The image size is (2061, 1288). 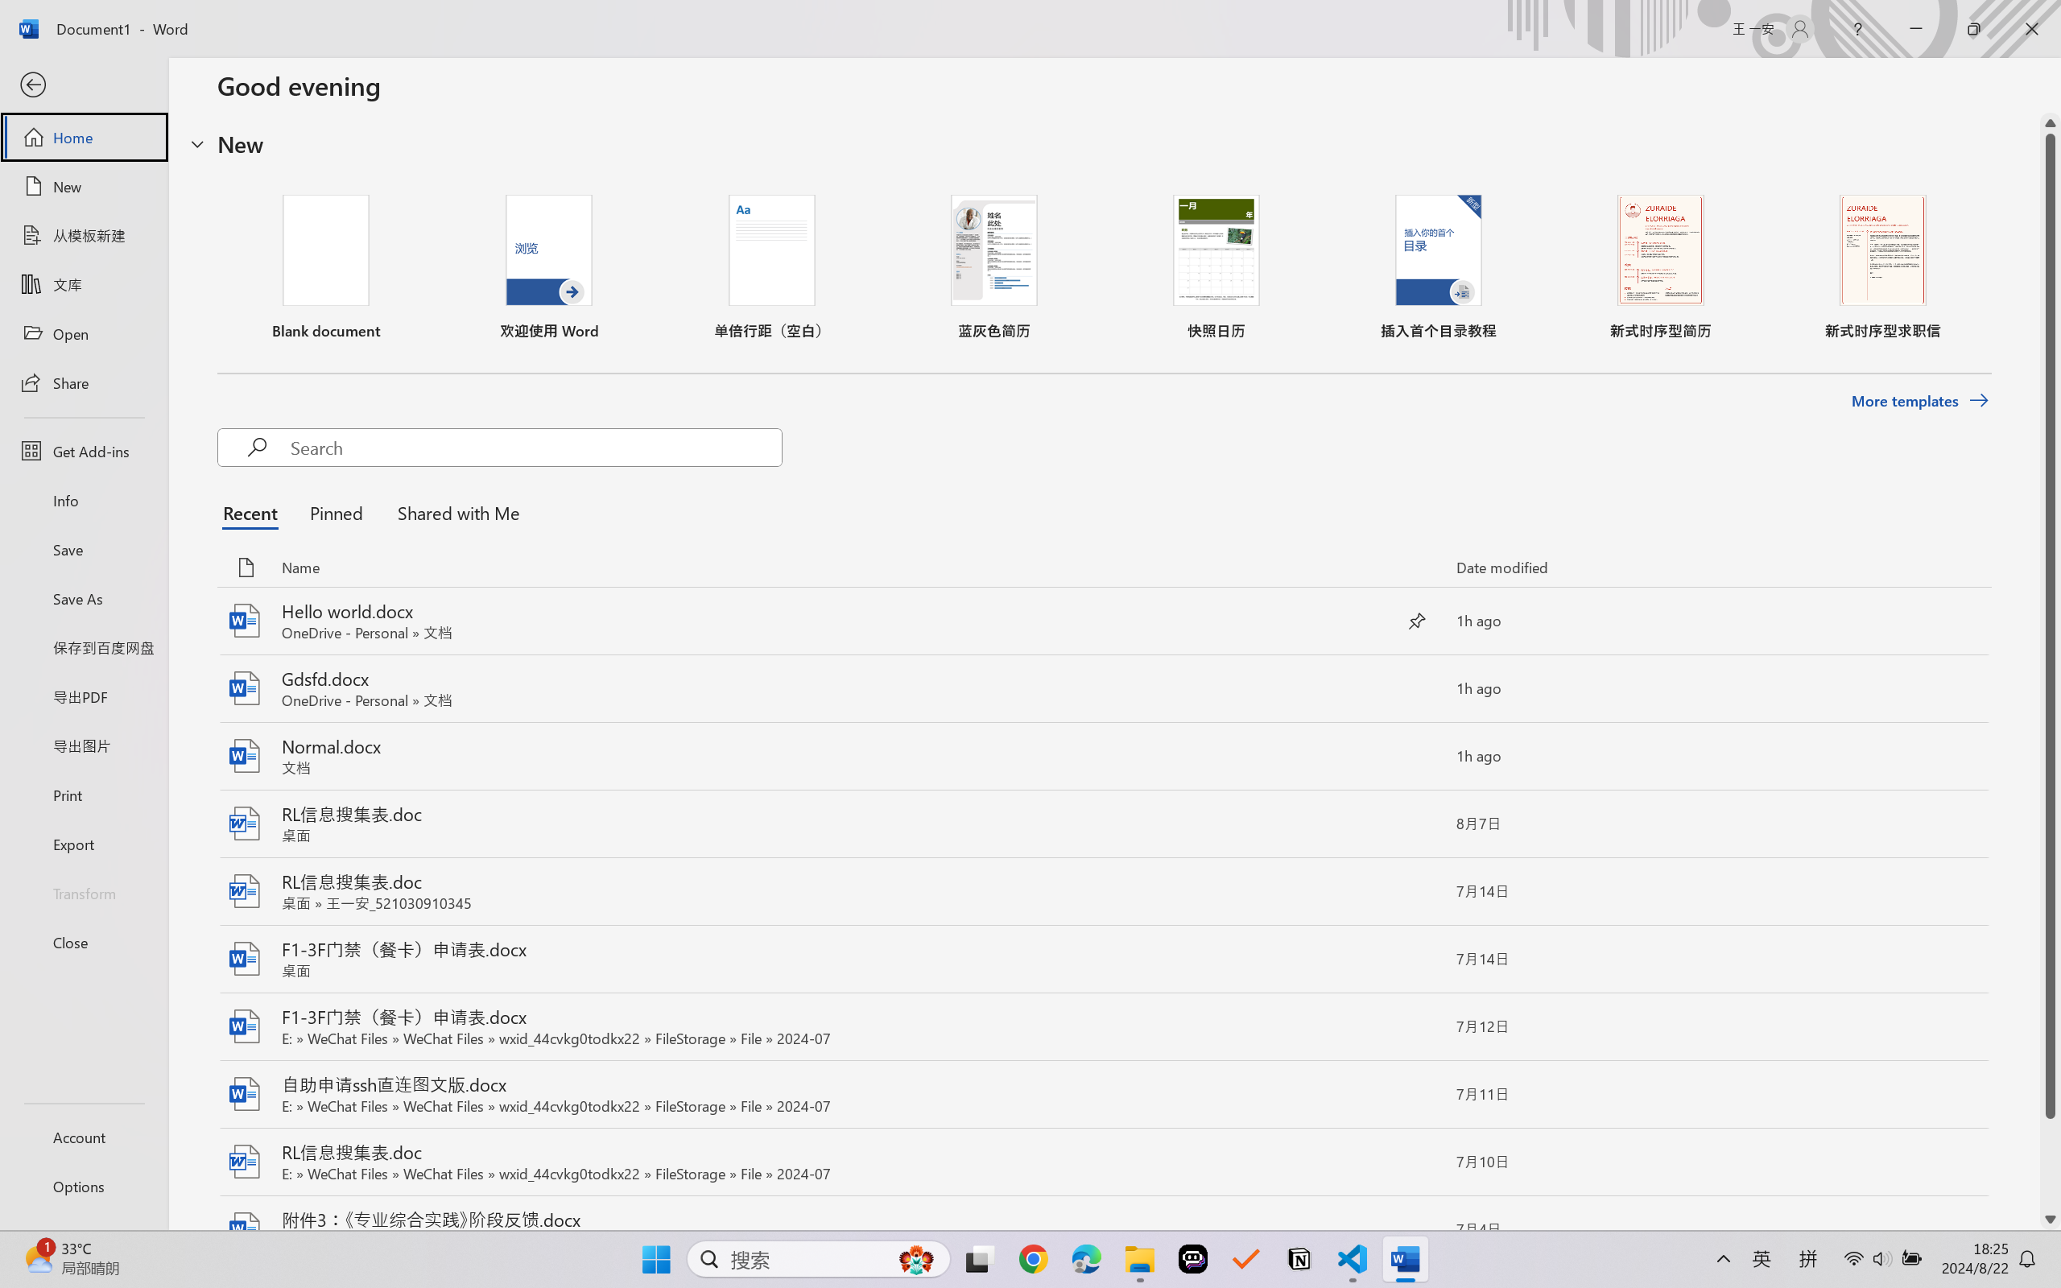 I want to click on Pinned, so click(x=336, y=512).